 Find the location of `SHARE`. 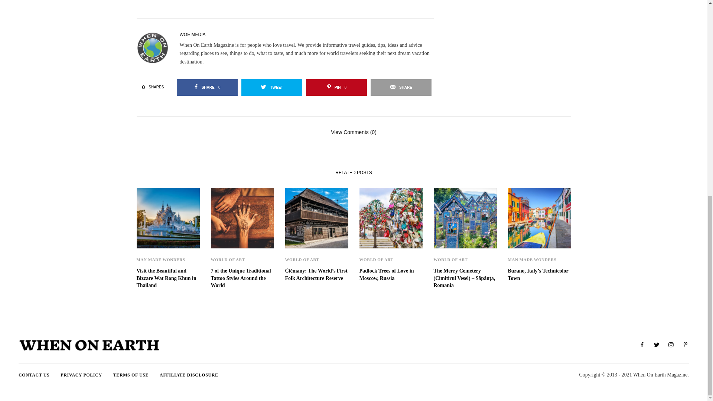

SHARE is located at coordinates (401, 87).